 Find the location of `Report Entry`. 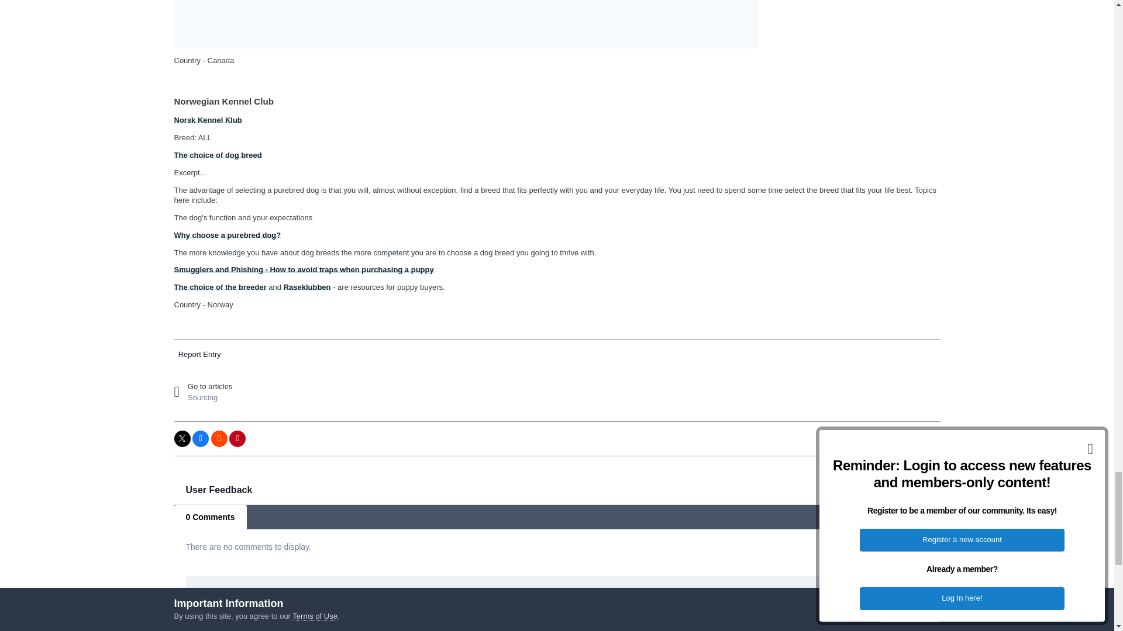

Report Entry is located at coordinates (200, 354).